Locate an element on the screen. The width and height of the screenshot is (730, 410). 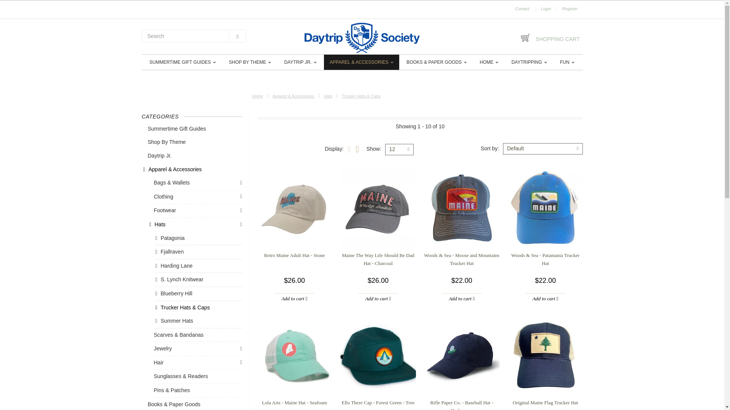
Search is located at coordinates (238, 36).